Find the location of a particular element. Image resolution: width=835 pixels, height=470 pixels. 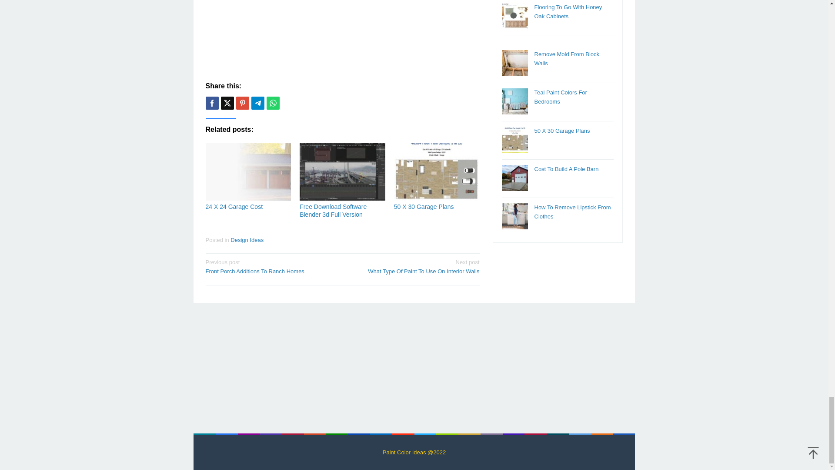

Share this is located at coordinates (271, 266).